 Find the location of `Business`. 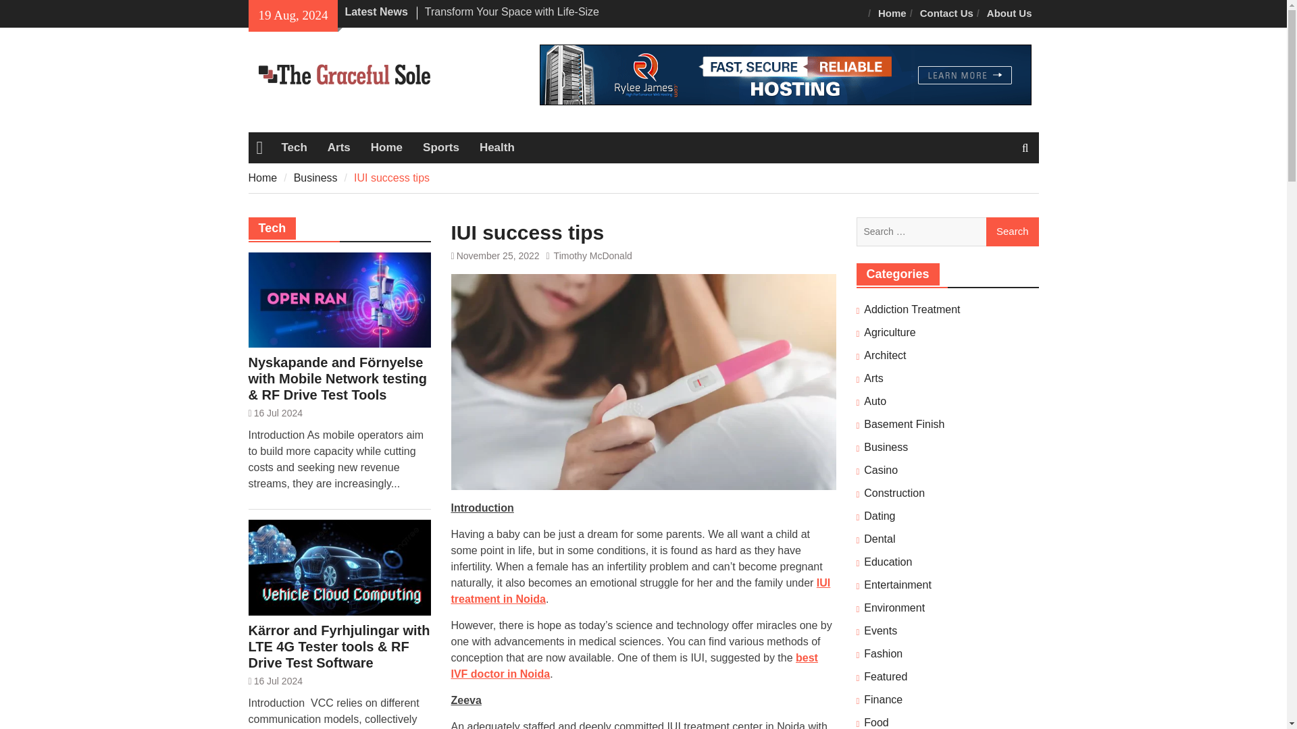

Business is located at coordinates (315, 177).